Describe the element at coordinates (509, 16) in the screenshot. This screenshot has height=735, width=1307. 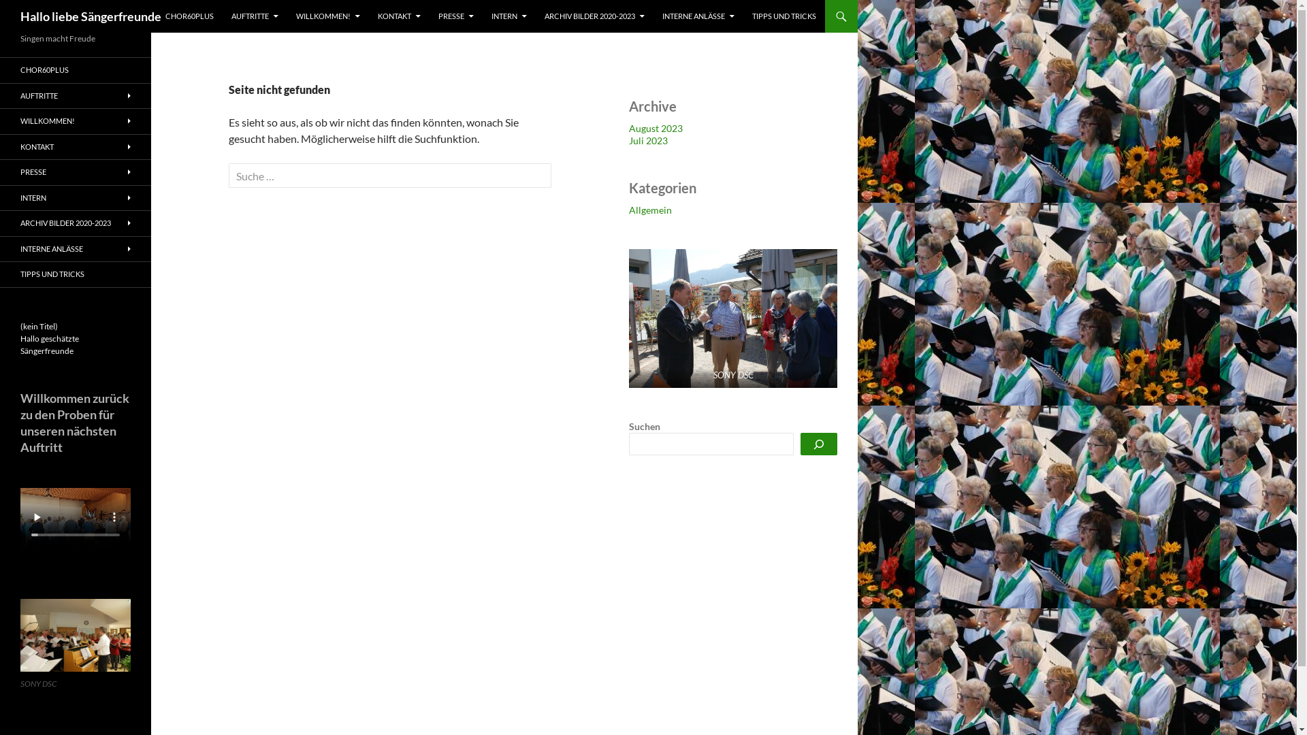
I see `INTERN` at that location.